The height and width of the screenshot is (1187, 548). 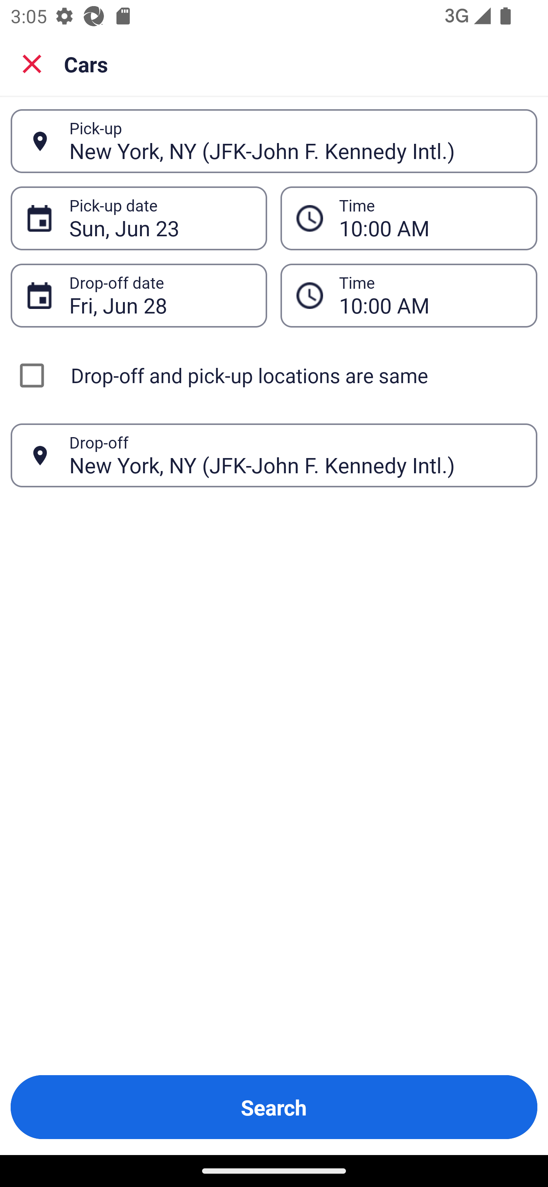 What do you see at coordinates (274, 141) in the screenshot?
I see `New York, NY (JFK-John F. Kennedy Intl.) Pick-up` at bounding box center [274, 141].